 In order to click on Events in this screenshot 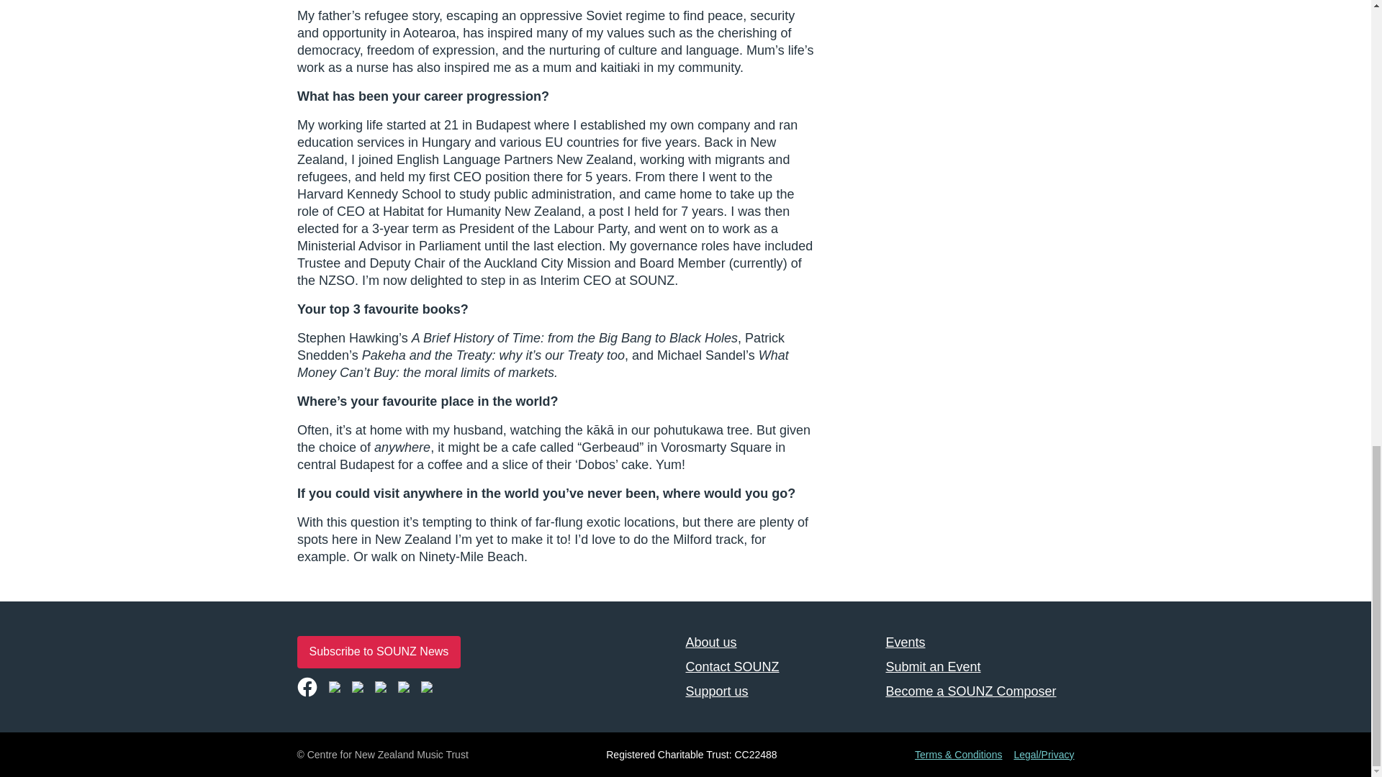, I will do `click(979, 642)`.